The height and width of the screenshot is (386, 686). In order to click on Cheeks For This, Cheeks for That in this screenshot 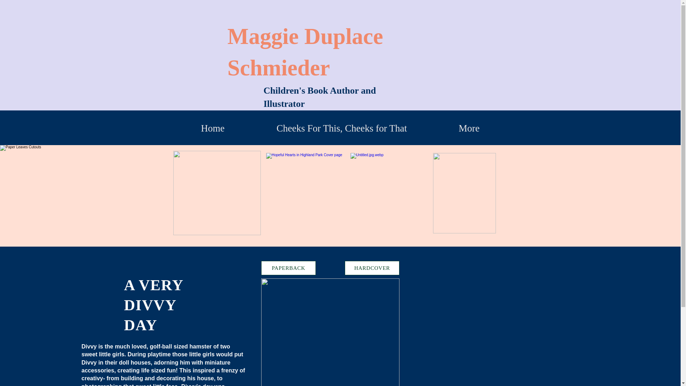, I will do `click(342, 128)`.